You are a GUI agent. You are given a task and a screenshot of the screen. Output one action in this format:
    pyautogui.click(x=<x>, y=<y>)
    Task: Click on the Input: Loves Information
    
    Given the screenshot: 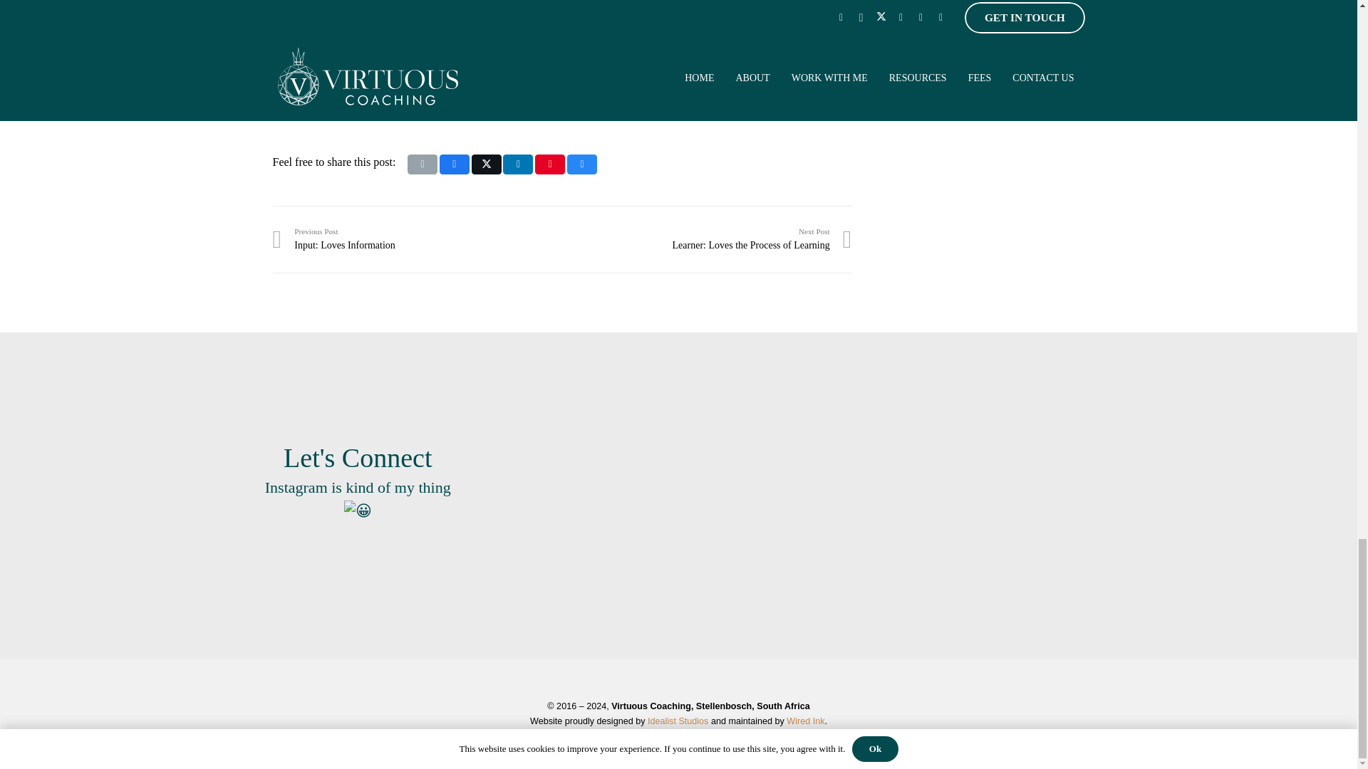 What is the action you would take?
    pyautogui.click(x=707, y=239)
    